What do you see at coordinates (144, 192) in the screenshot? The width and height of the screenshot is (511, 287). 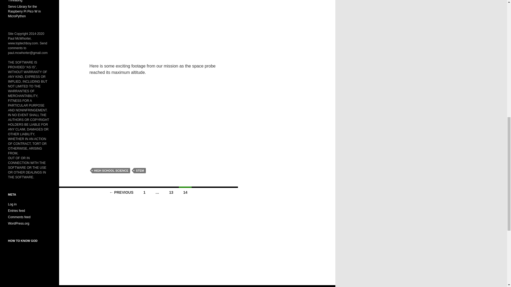 I see `1` at bounding box center [144, 192].